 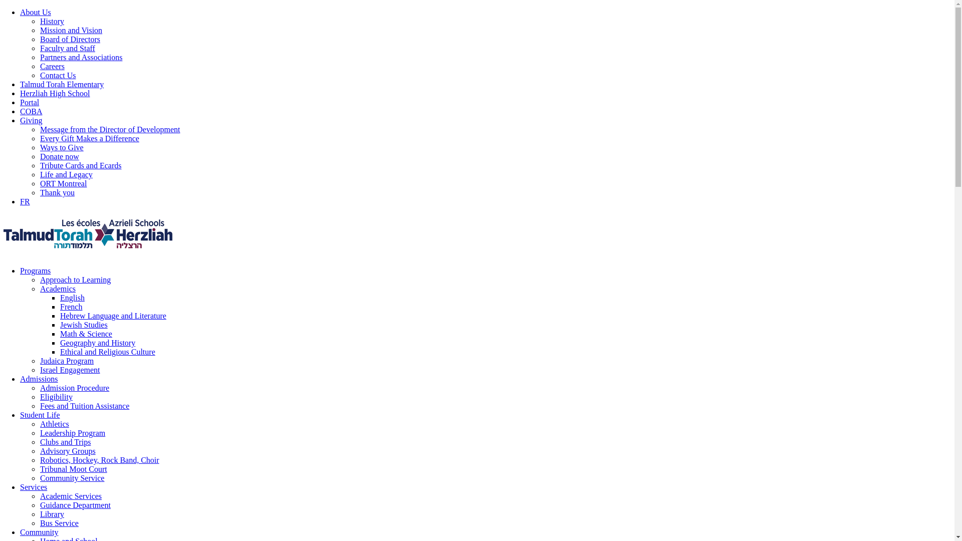 What do you see at coordinates (113, 316) in the screenshot?
I see `Hebrew Language and Literature` at bounding box center [113, 316].